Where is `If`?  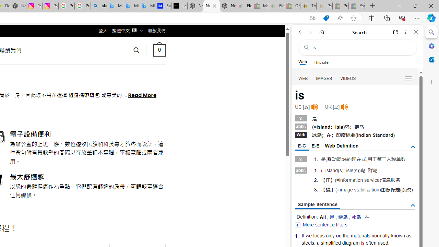
If is located at coordinates (303, 235).